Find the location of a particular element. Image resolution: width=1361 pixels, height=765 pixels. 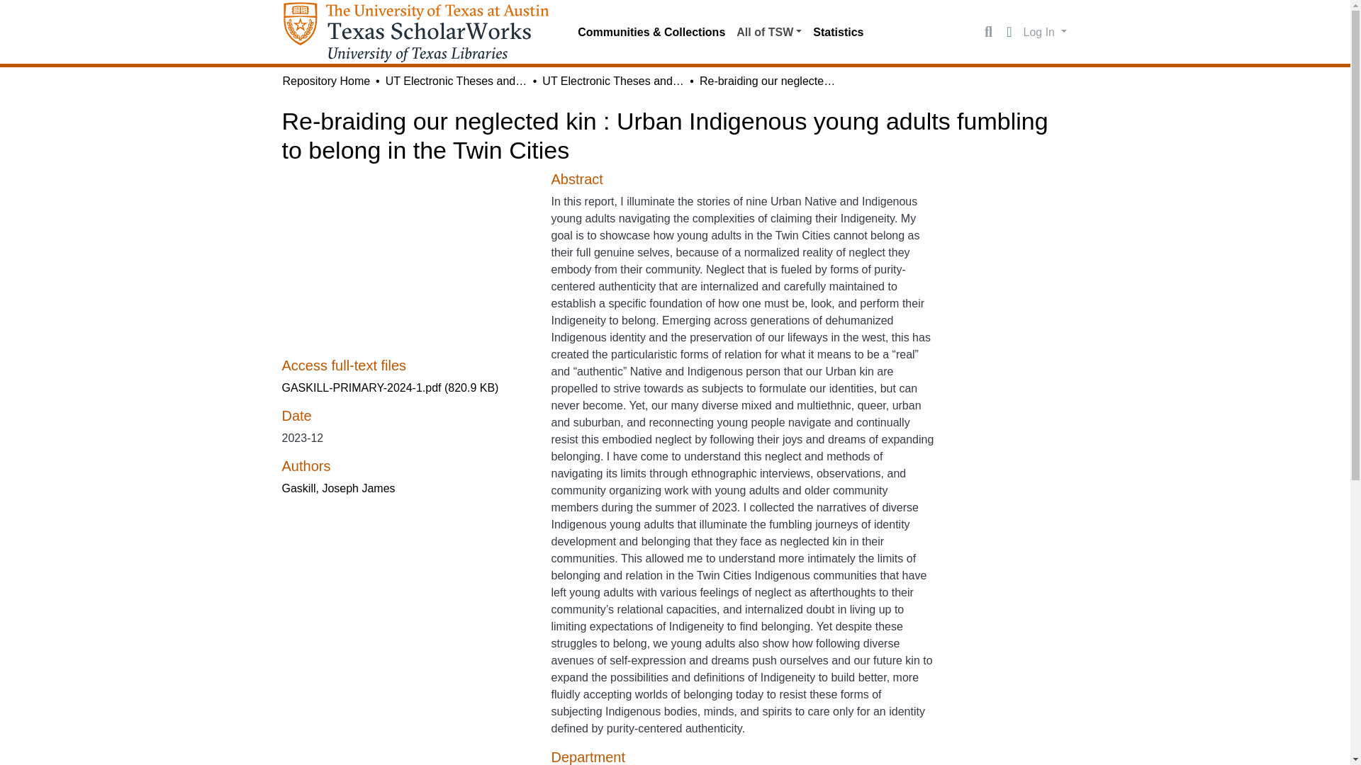

Statistics is located at coordinates (838, 32).